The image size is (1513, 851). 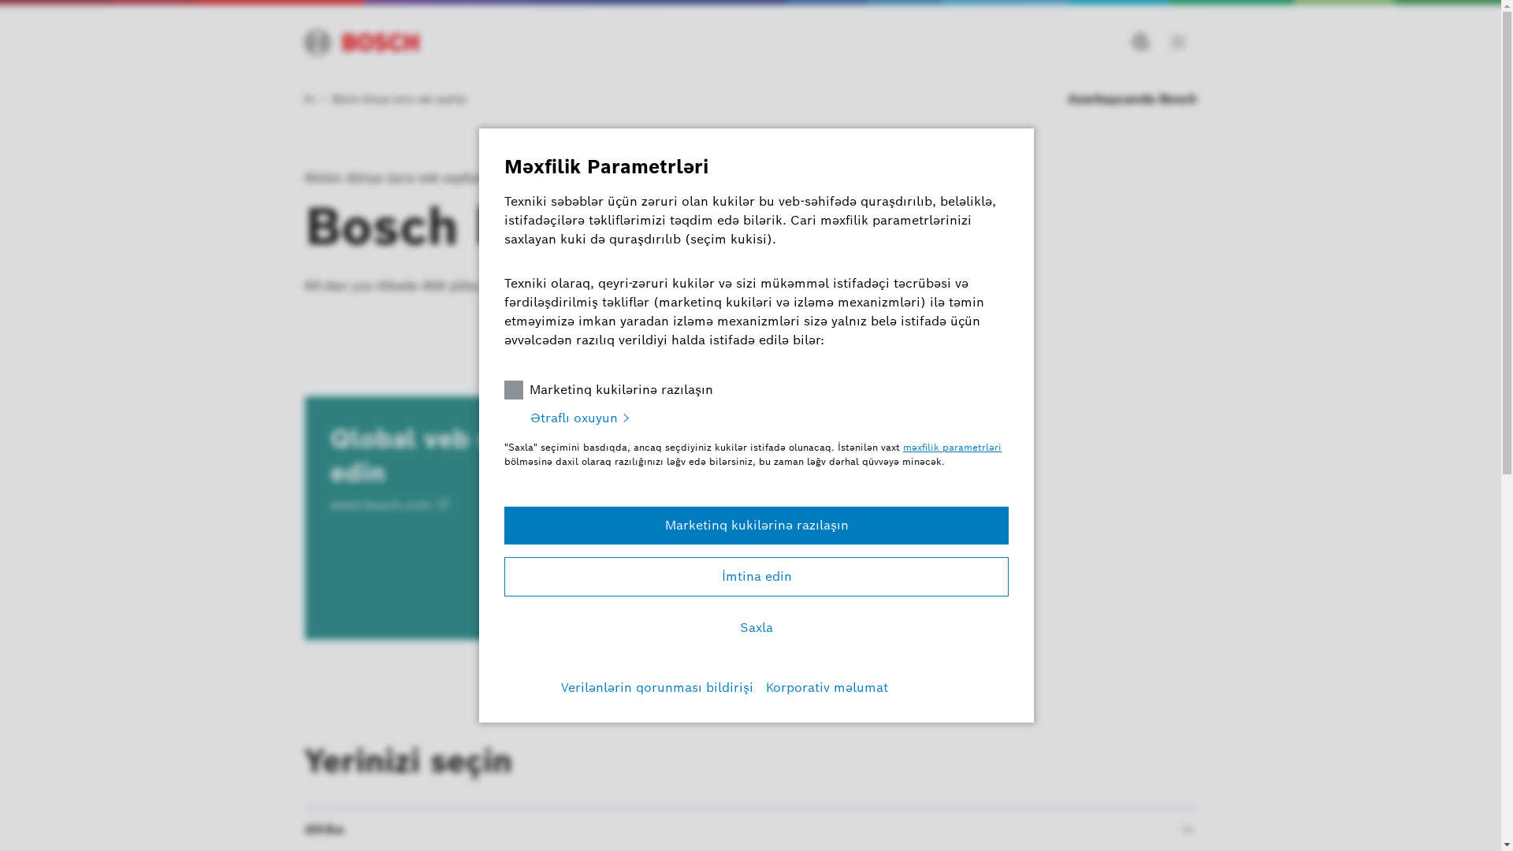 What do you see at coordinates (1177, 43) in the screenshot?
I see `Menyu` at bounding box center [1177, 43].